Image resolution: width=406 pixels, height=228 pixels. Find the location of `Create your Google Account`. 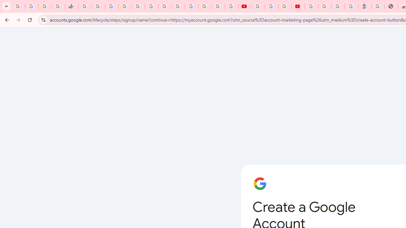

Create your Google Account is located at coordinates (285, 6).